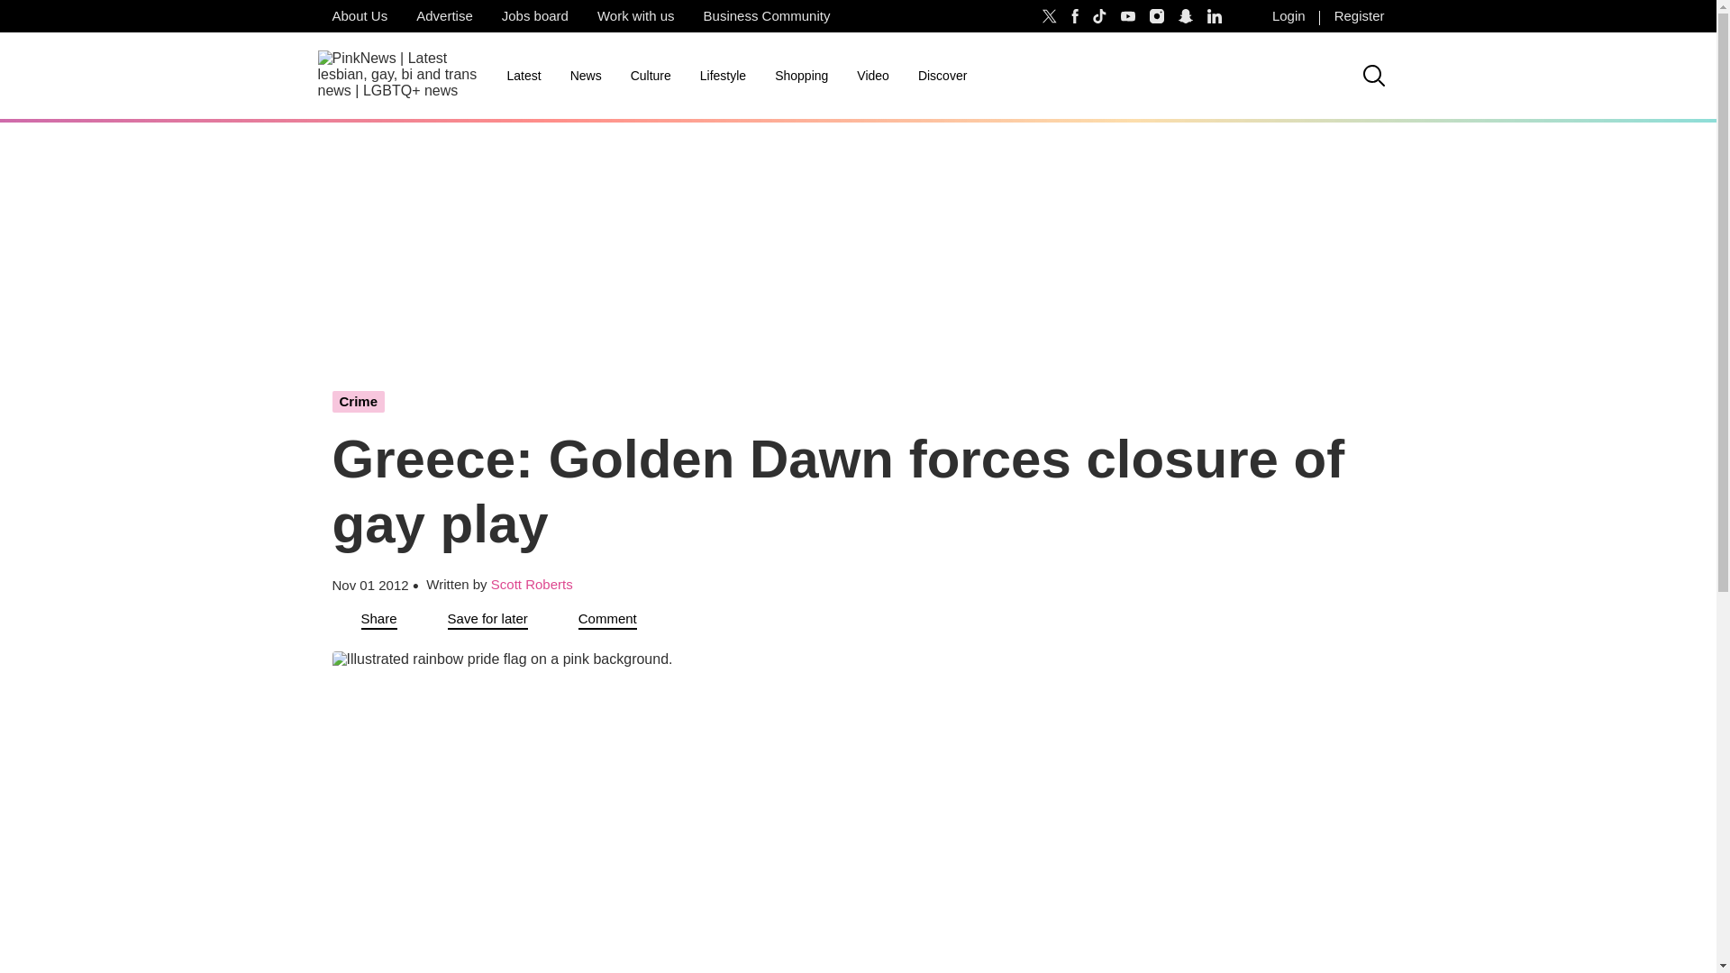  I want to click on News, so click(586, 76).